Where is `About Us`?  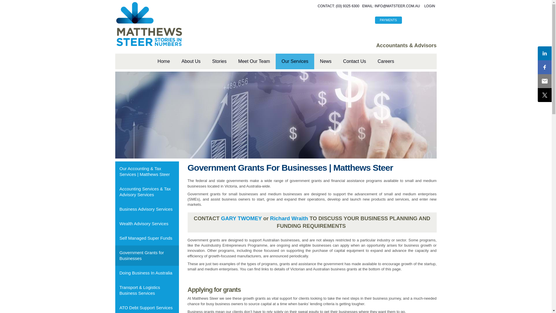
About Us is located at coordinates (191, 61).